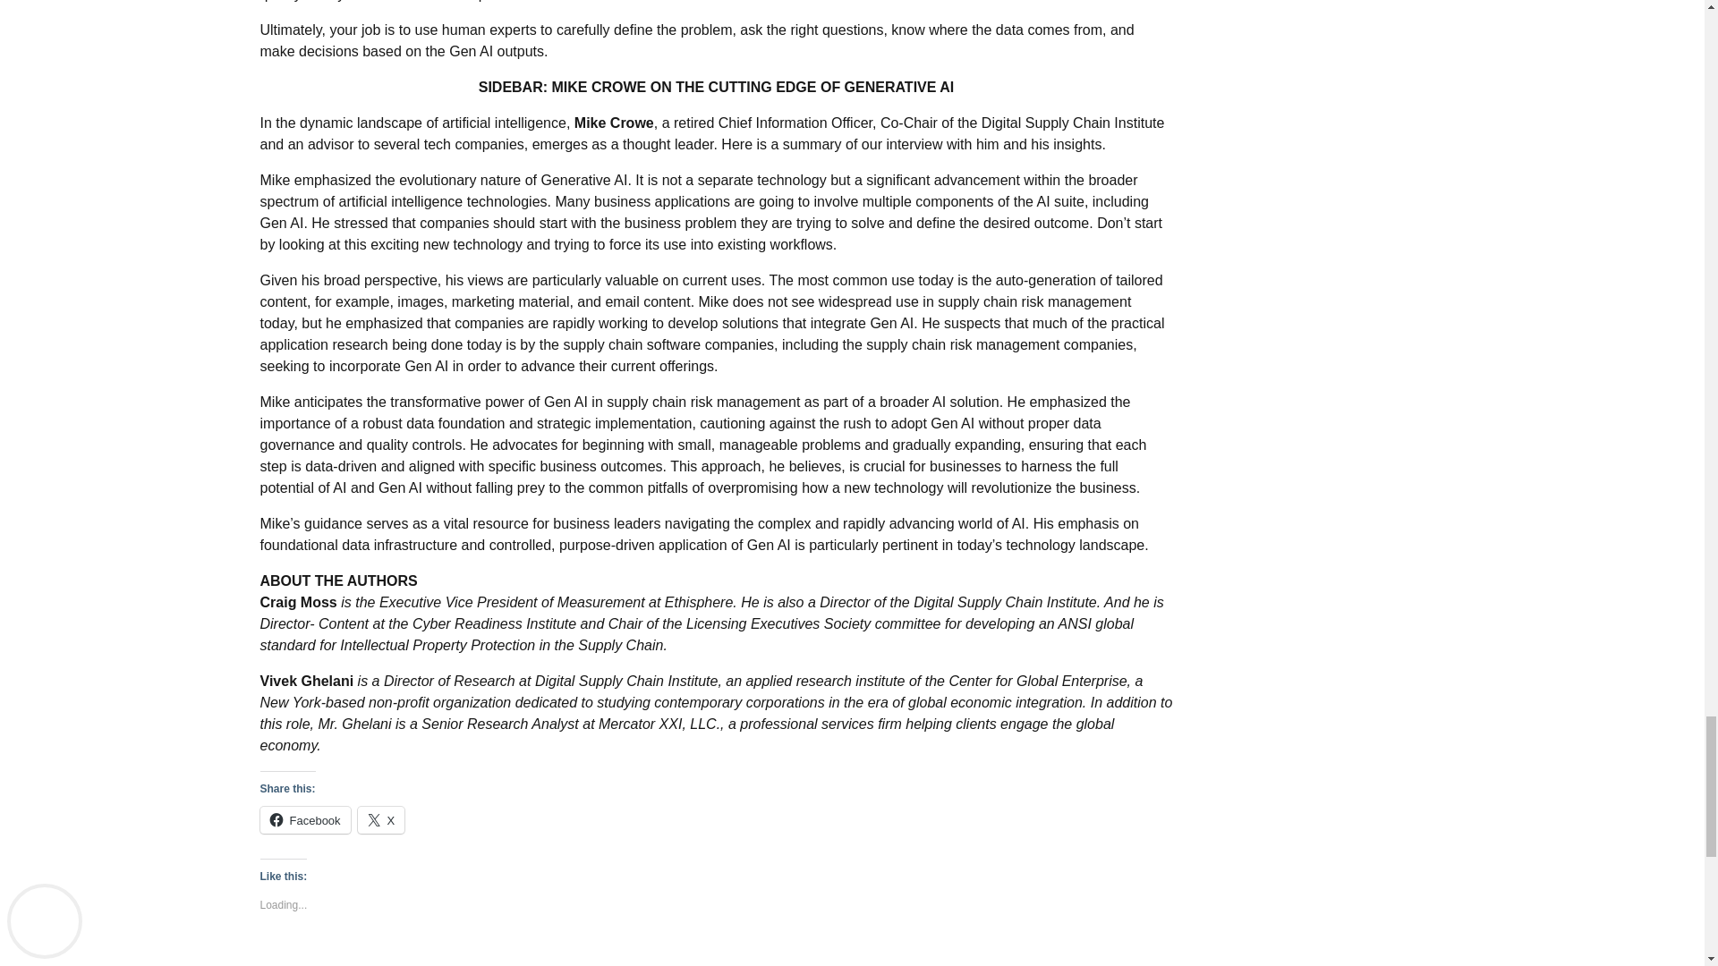 The width and height of the screenshot is (1718, 966). What do you see at coordinates (304, 819) in the screenshot?
I see `Facebook` at bounding box center [304, 819].